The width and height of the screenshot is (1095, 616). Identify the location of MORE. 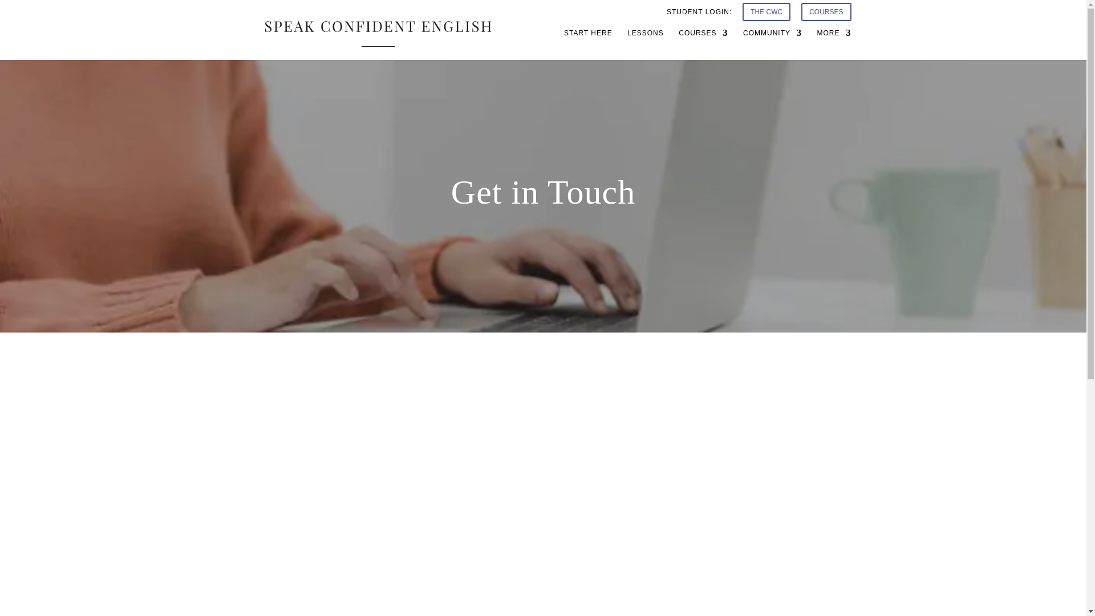
(834, 43).